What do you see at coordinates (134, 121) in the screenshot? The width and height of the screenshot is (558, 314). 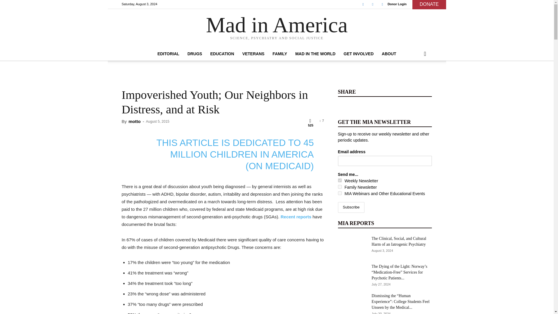 I see `Posts by motto` at bounding box center [134, 121].